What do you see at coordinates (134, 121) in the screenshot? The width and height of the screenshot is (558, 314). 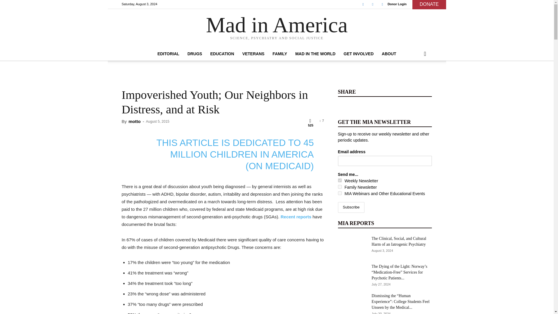 I see `Posts by motto` at bounding box center [134, 121].